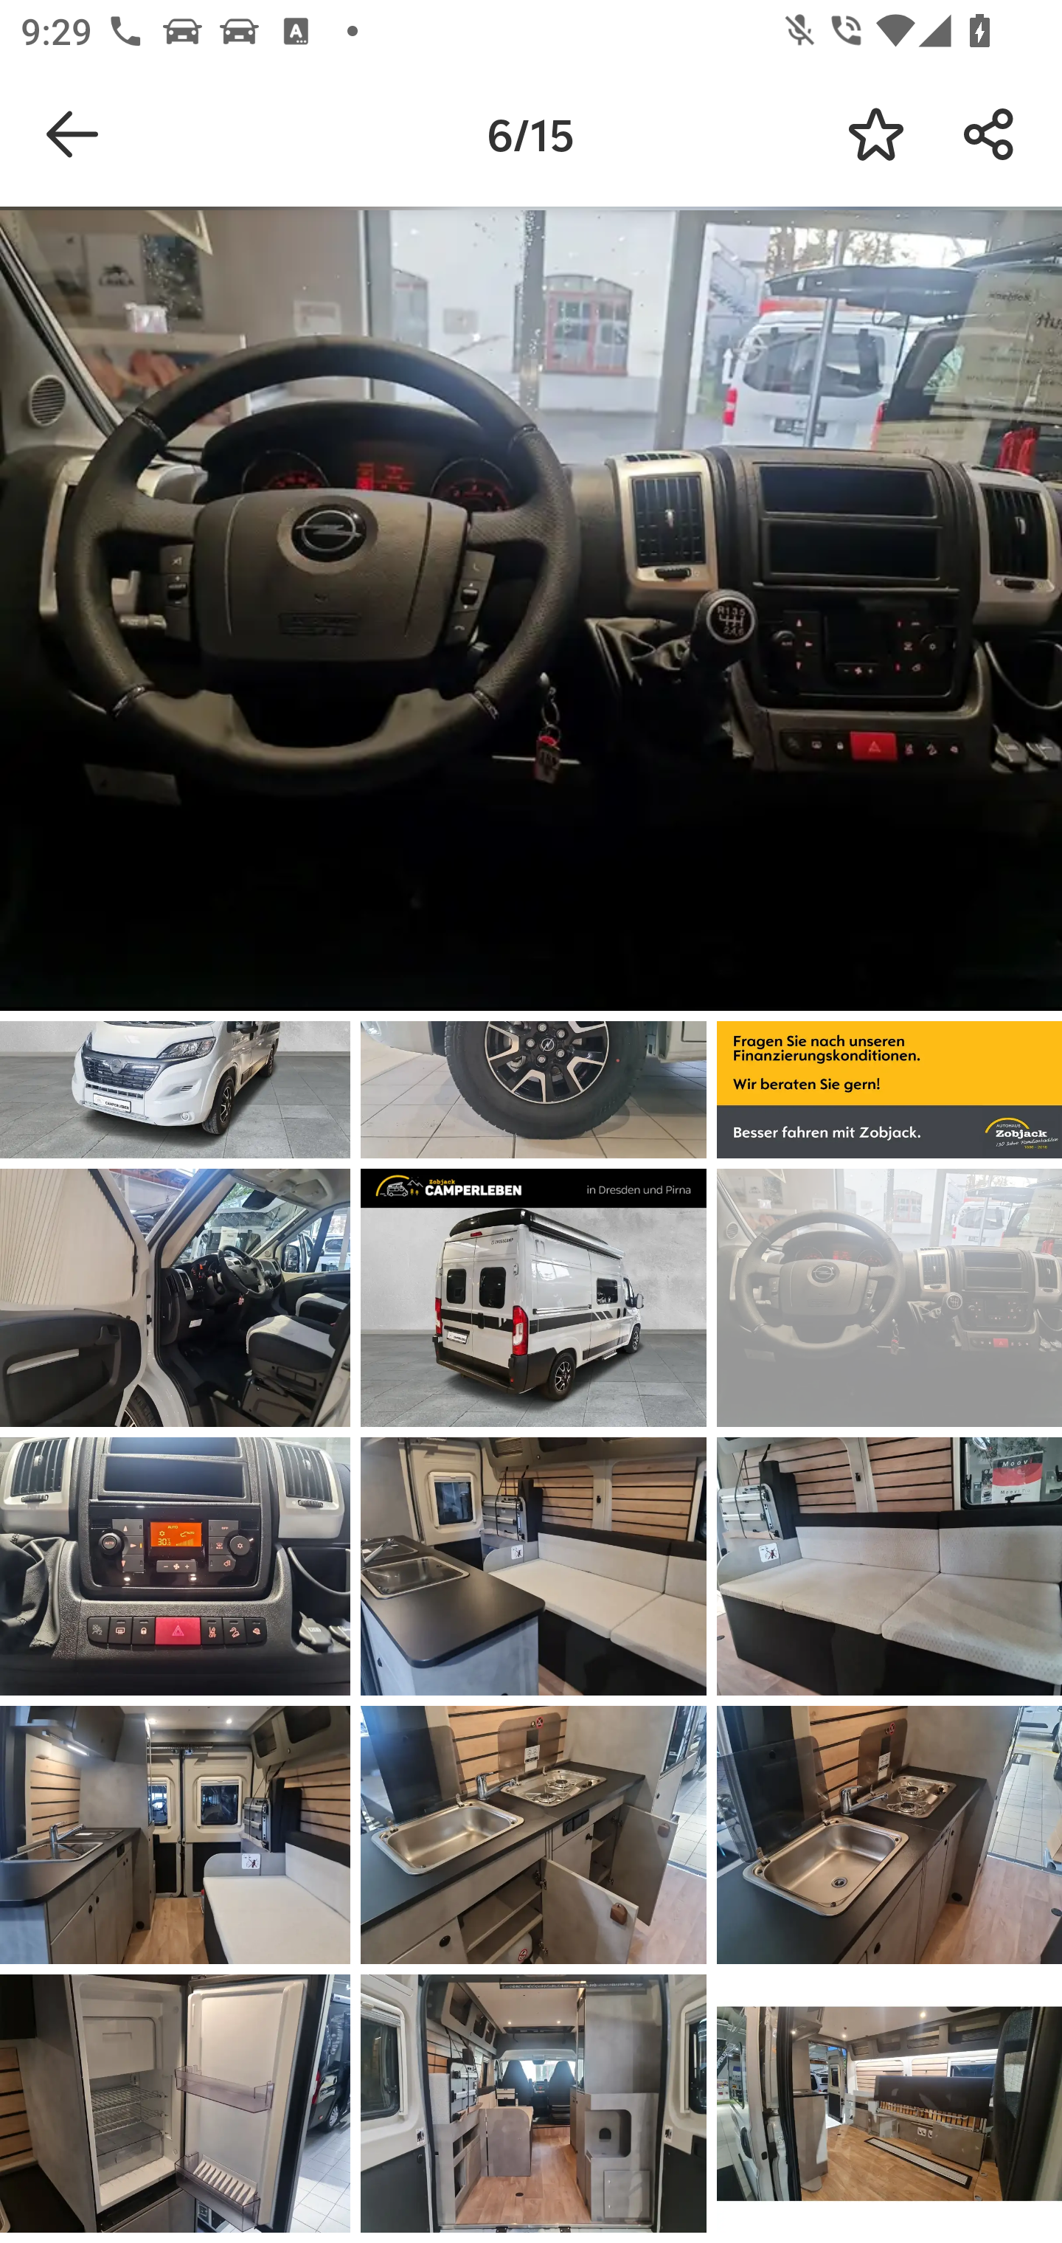 The width and height of the screenshot is (1062, 2243). What do you see at coordinates (531, 613) in the screenshot?
I see `main image view` at bounding box center [531, 613].